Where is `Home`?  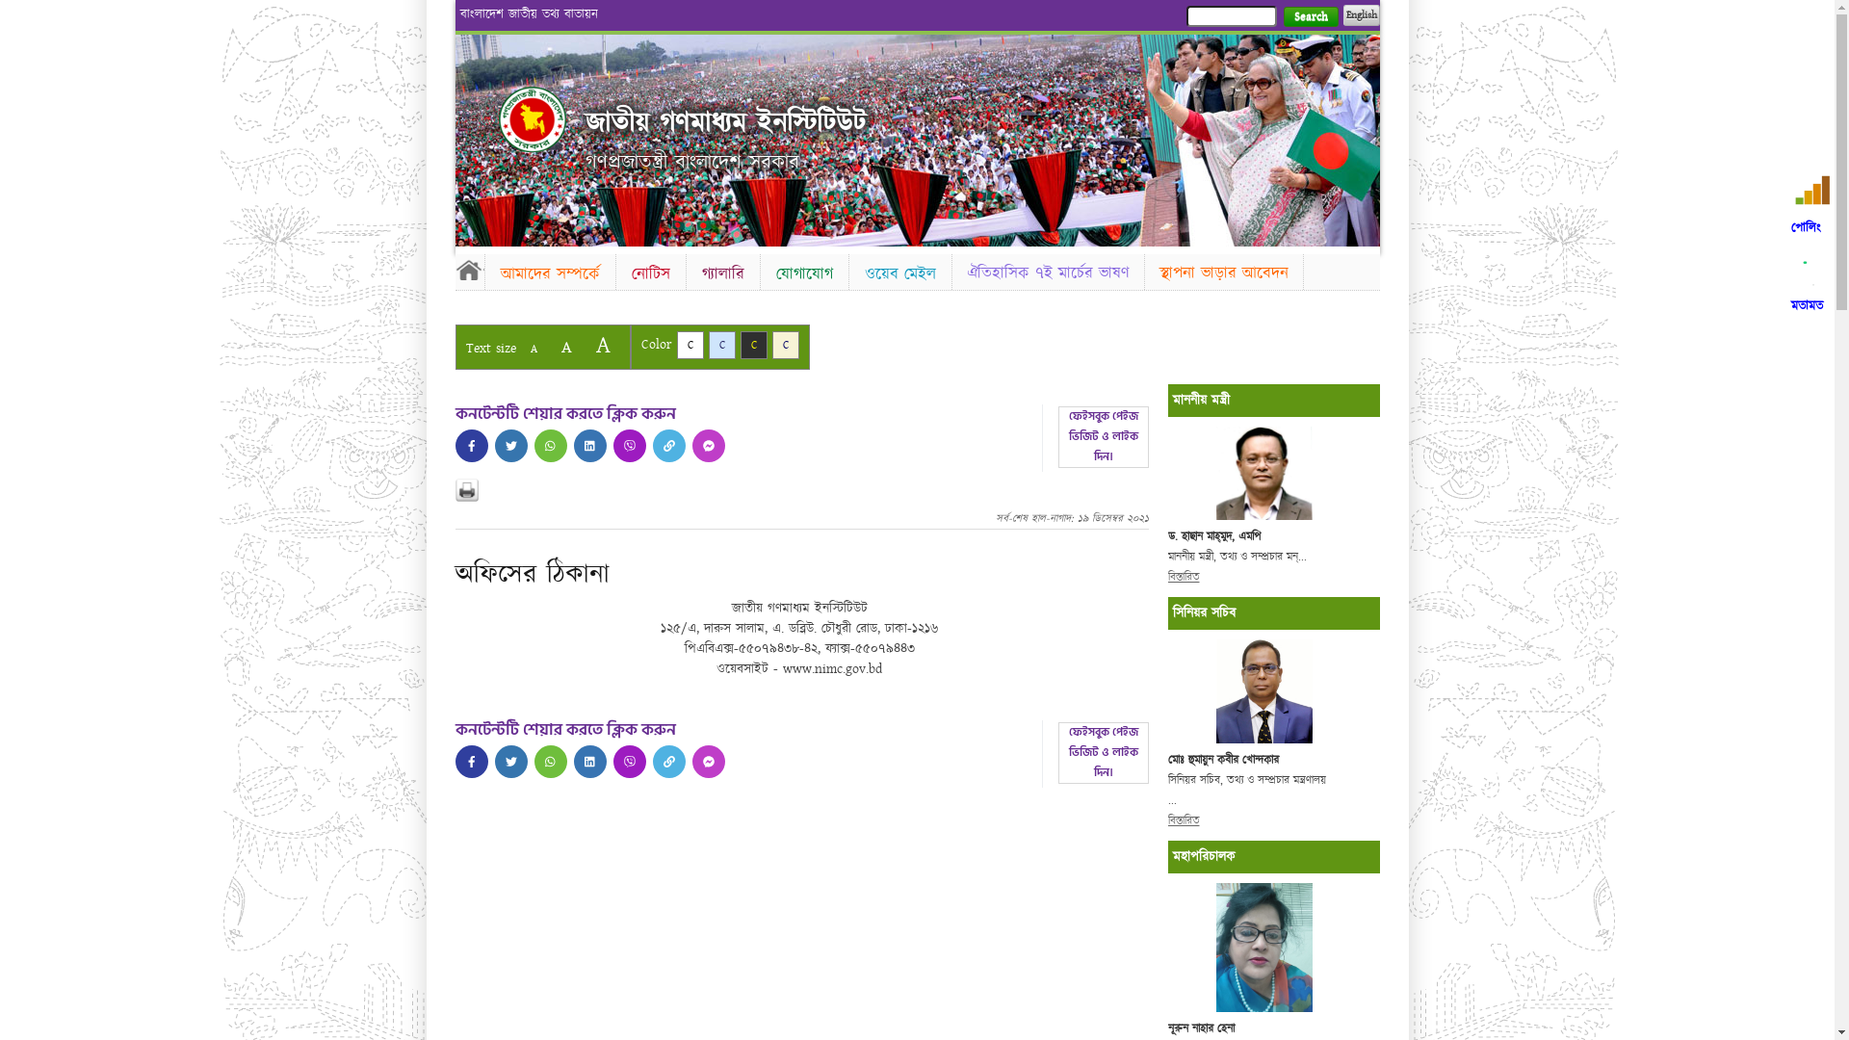 Home is located at coordinates (469, 270).